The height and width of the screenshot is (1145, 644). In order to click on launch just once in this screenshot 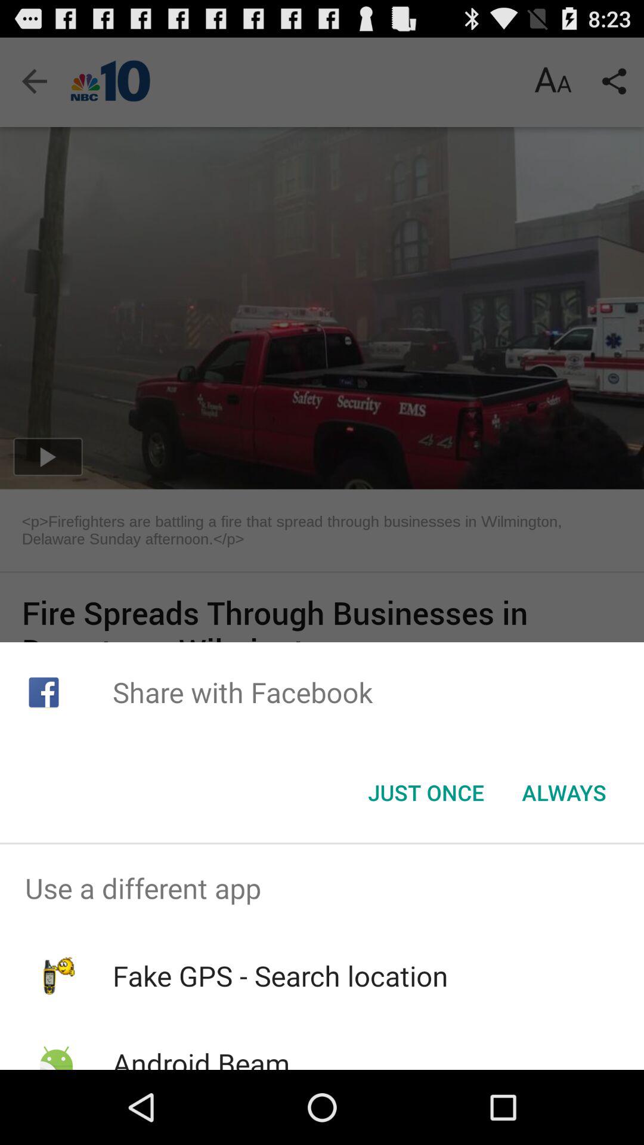, I will do `click(426, 793)`.